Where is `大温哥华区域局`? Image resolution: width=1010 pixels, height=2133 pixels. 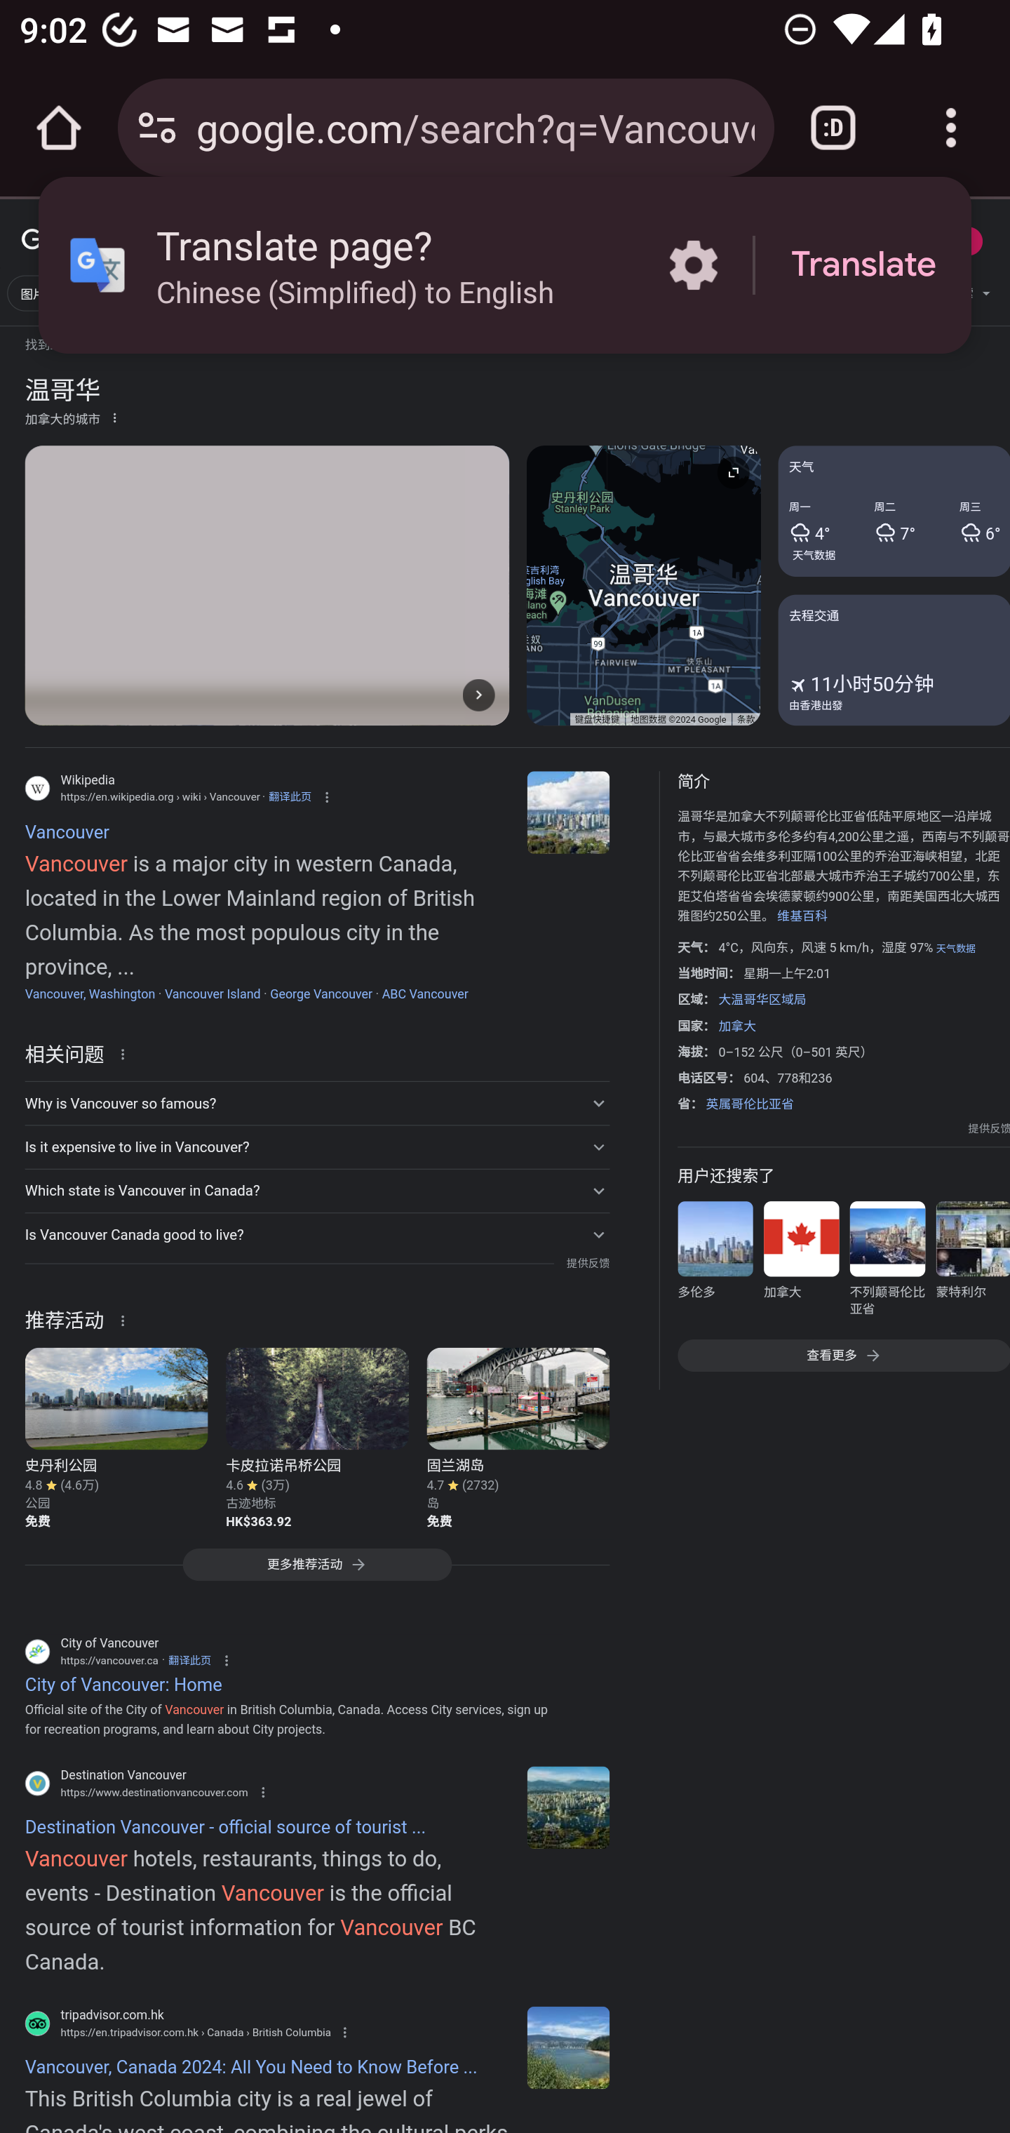
大温哥华区域局 is located at coordinates (762, 999).